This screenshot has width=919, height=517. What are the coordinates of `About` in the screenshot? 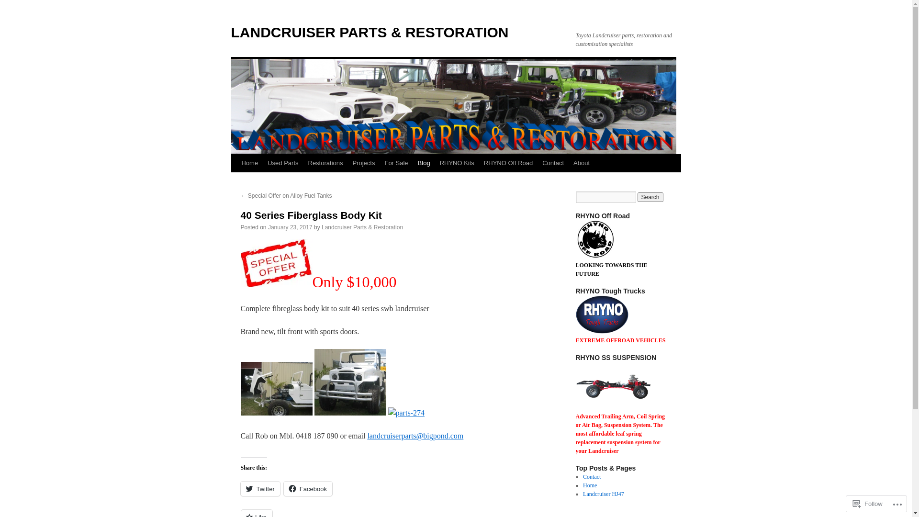 It's located at (582, 163).